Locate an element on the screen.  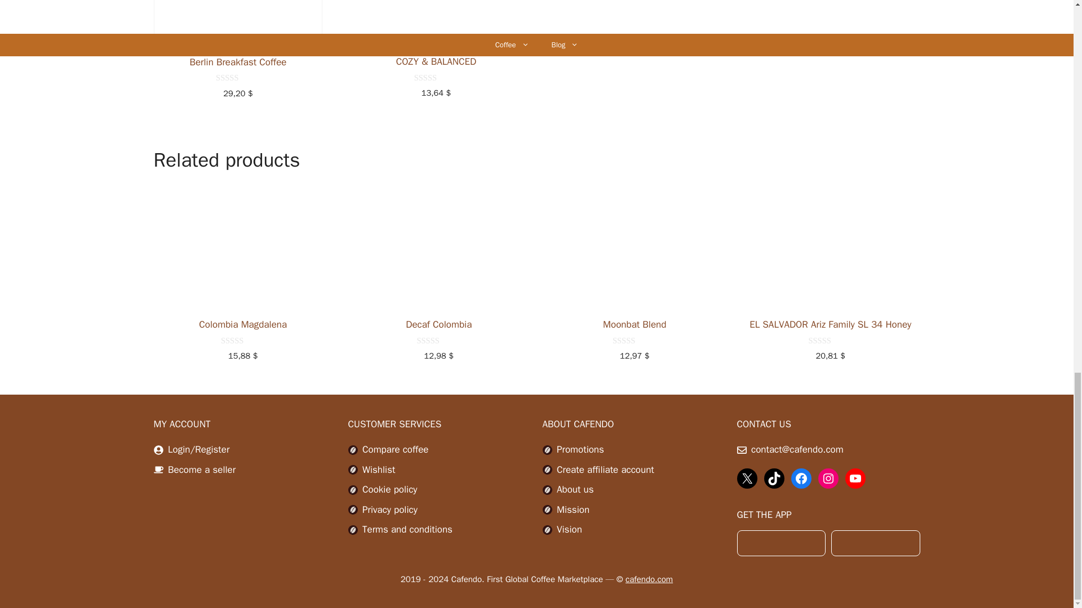
Cafendo Logo Small Cafendo Logo Small is located at coordinates (547, 530).